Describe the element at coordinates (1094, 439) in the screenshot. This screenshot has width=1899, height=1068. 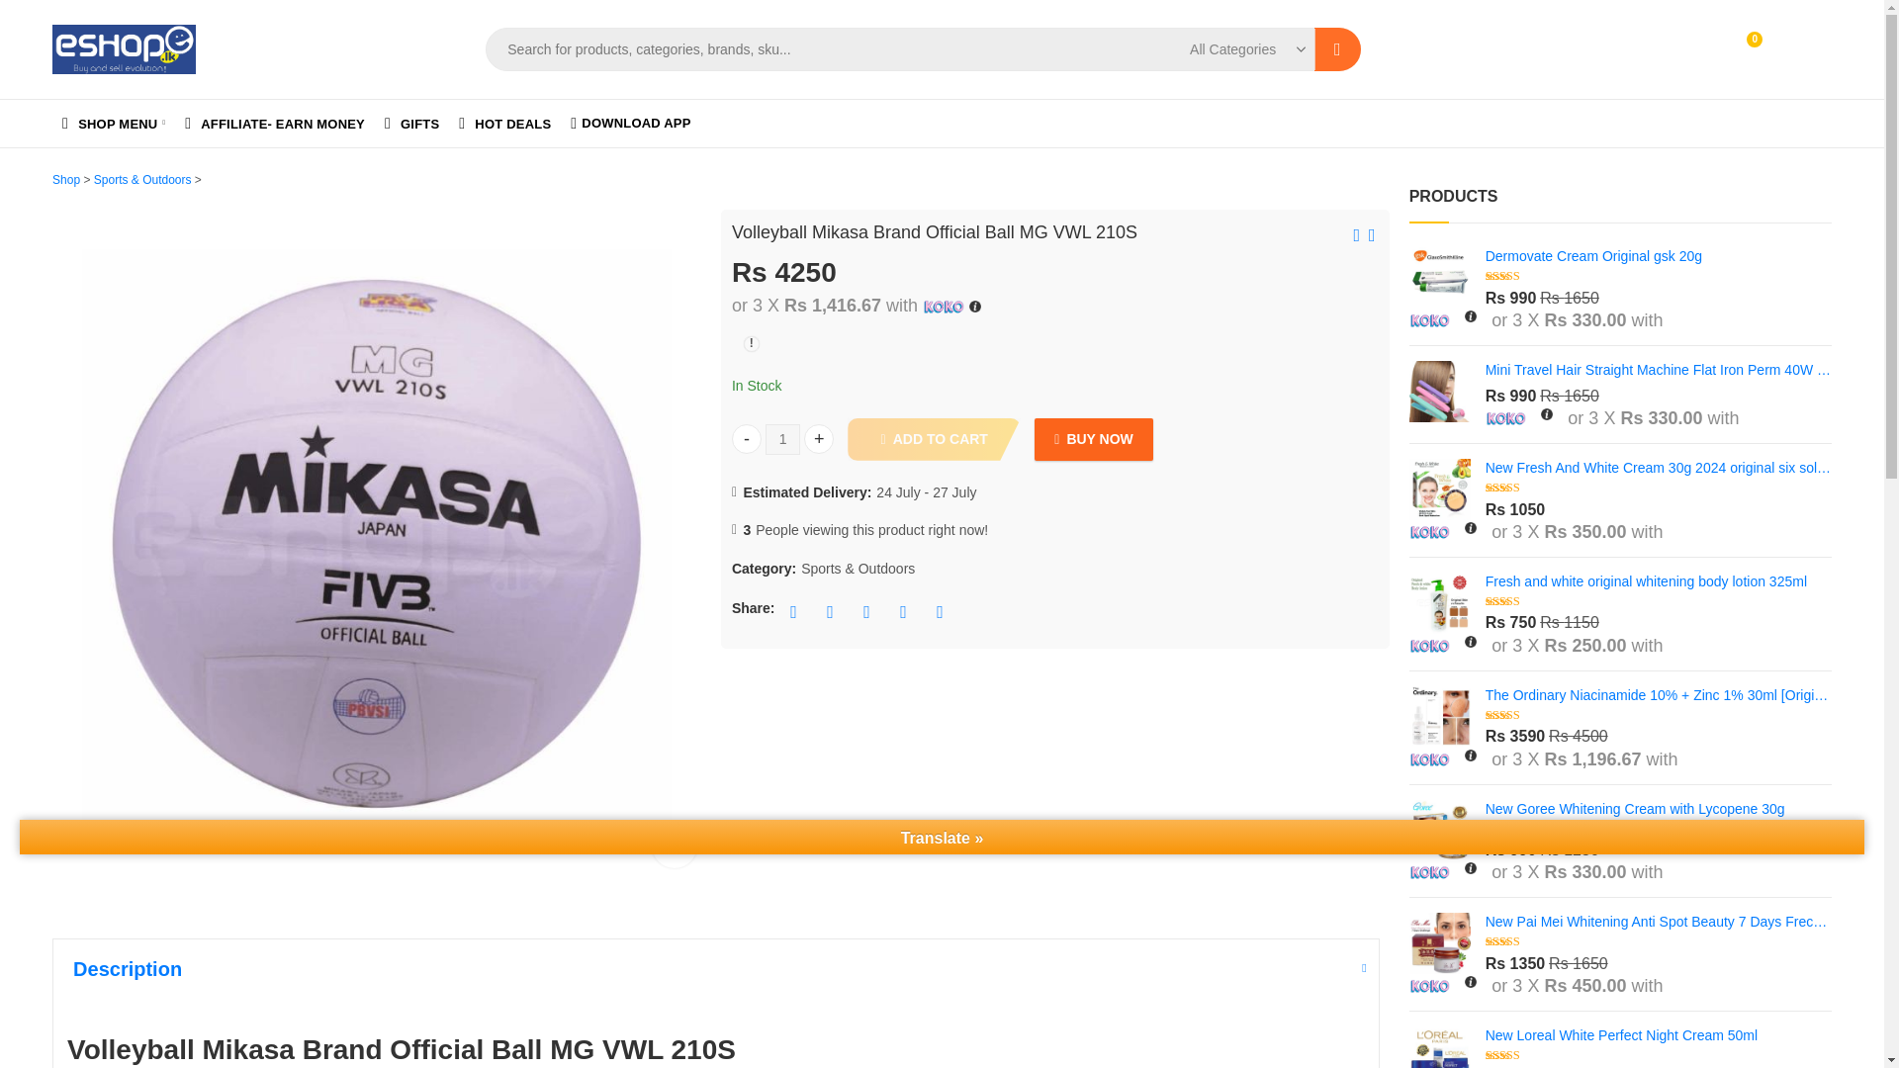
I see `BUY NOW` at that location.